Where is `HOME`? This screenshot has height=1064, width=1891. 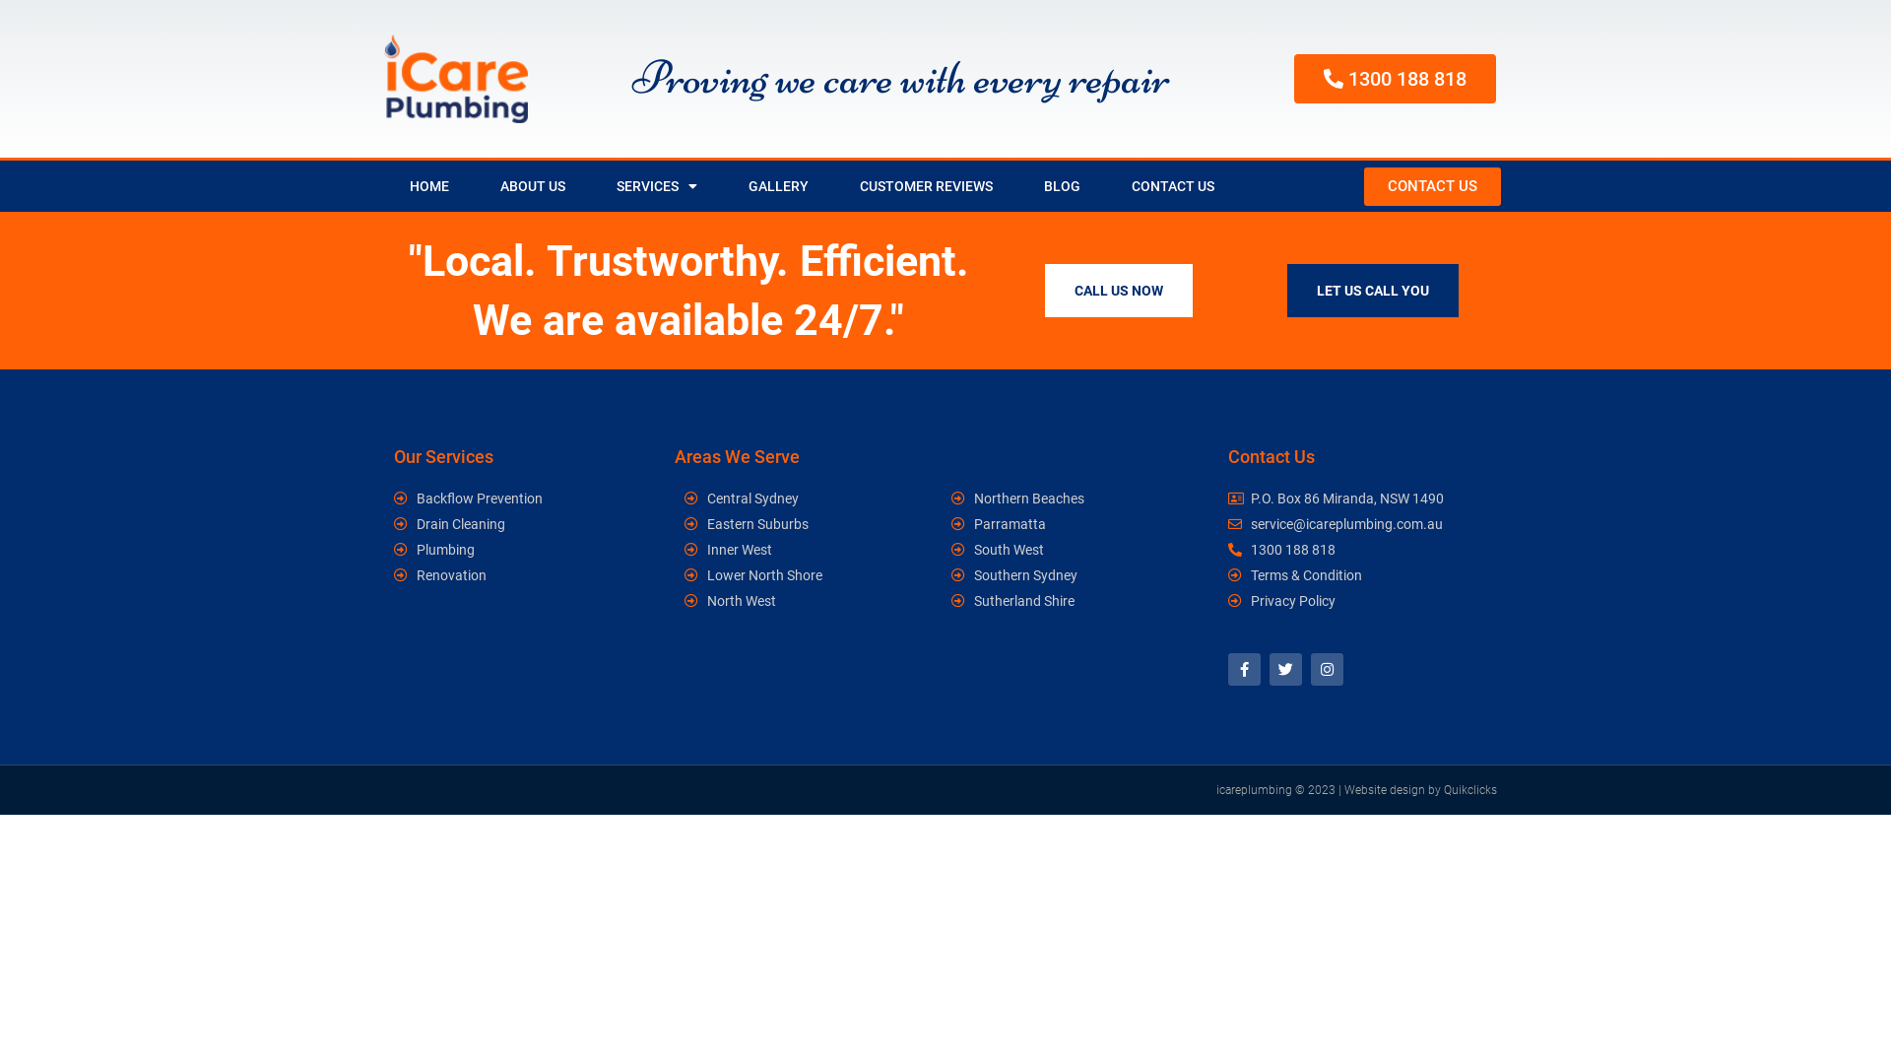 HOME is located at coordinates (429, 186).